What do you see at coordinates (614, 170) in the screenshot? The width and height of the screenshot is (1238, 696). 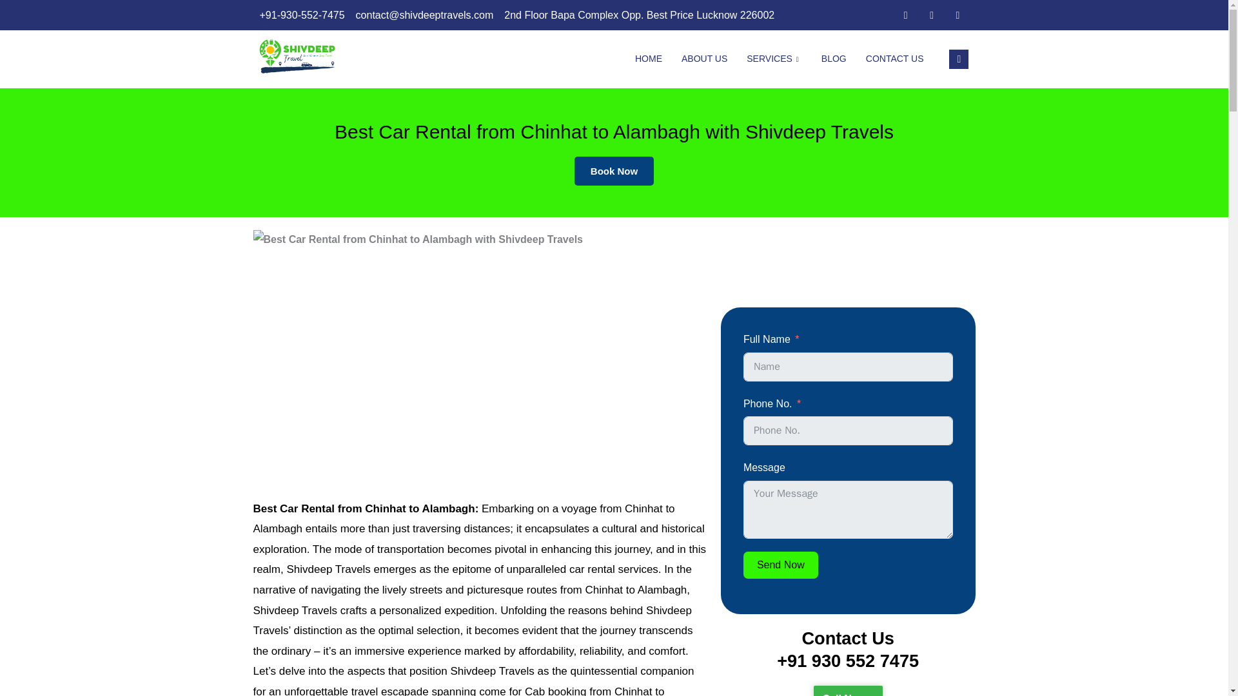 I see `Book Now` at bounding box center [614, 170].